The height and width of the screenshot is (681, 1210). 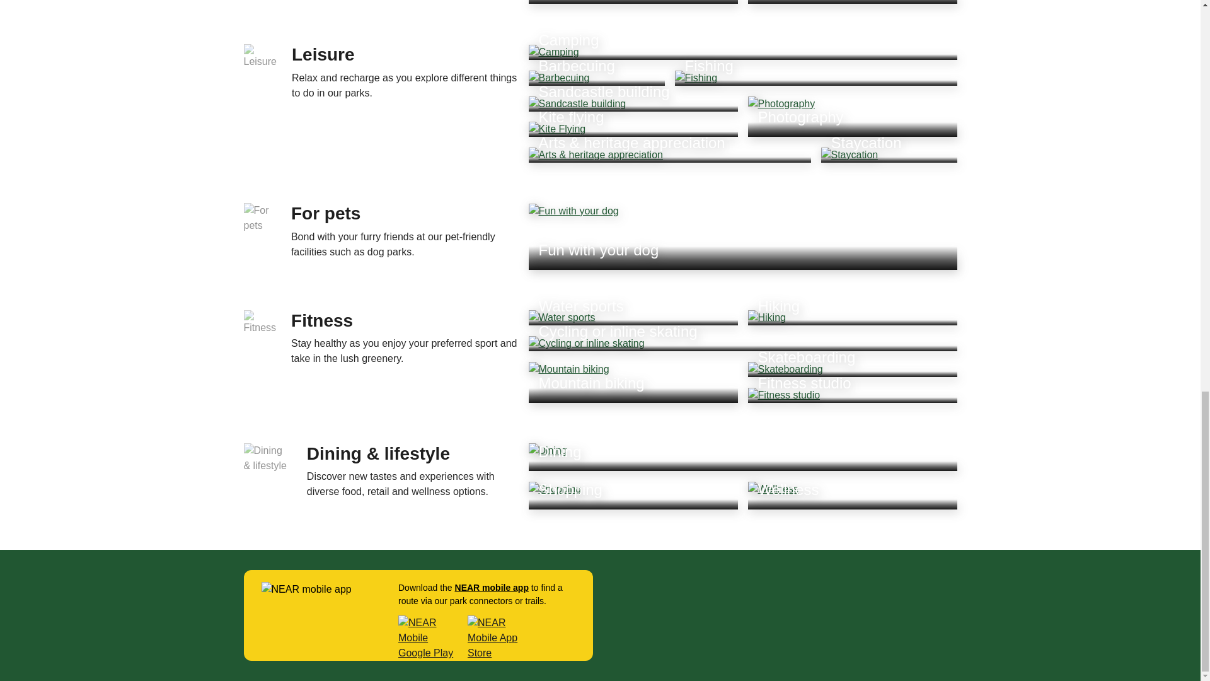 I want to click on NEAR Mobile Google Play, so click(x=429, y=638).